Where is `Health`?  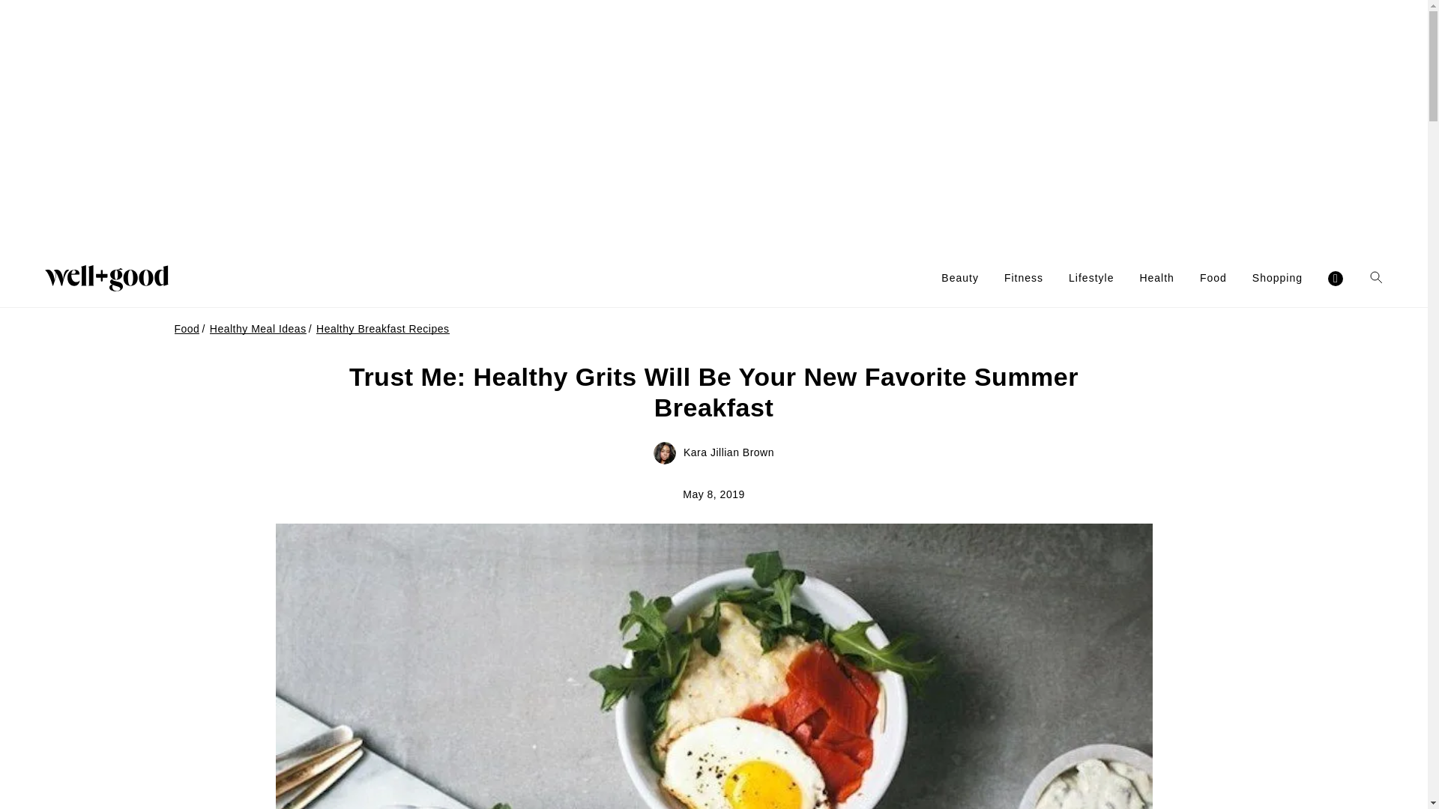 Health is located at coordinates (1156, 278).